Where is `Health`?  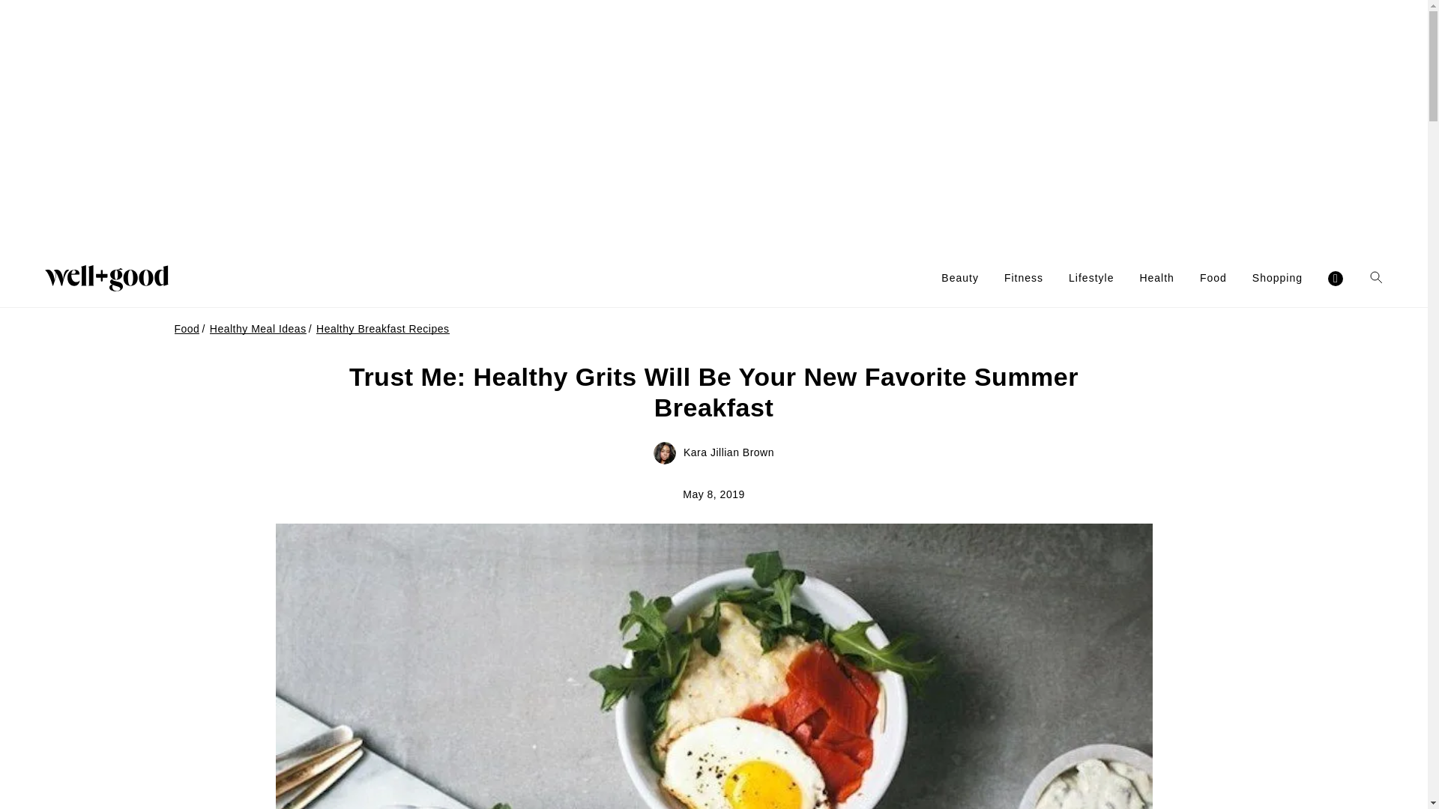 Health is located at coordinates (1156, 278).